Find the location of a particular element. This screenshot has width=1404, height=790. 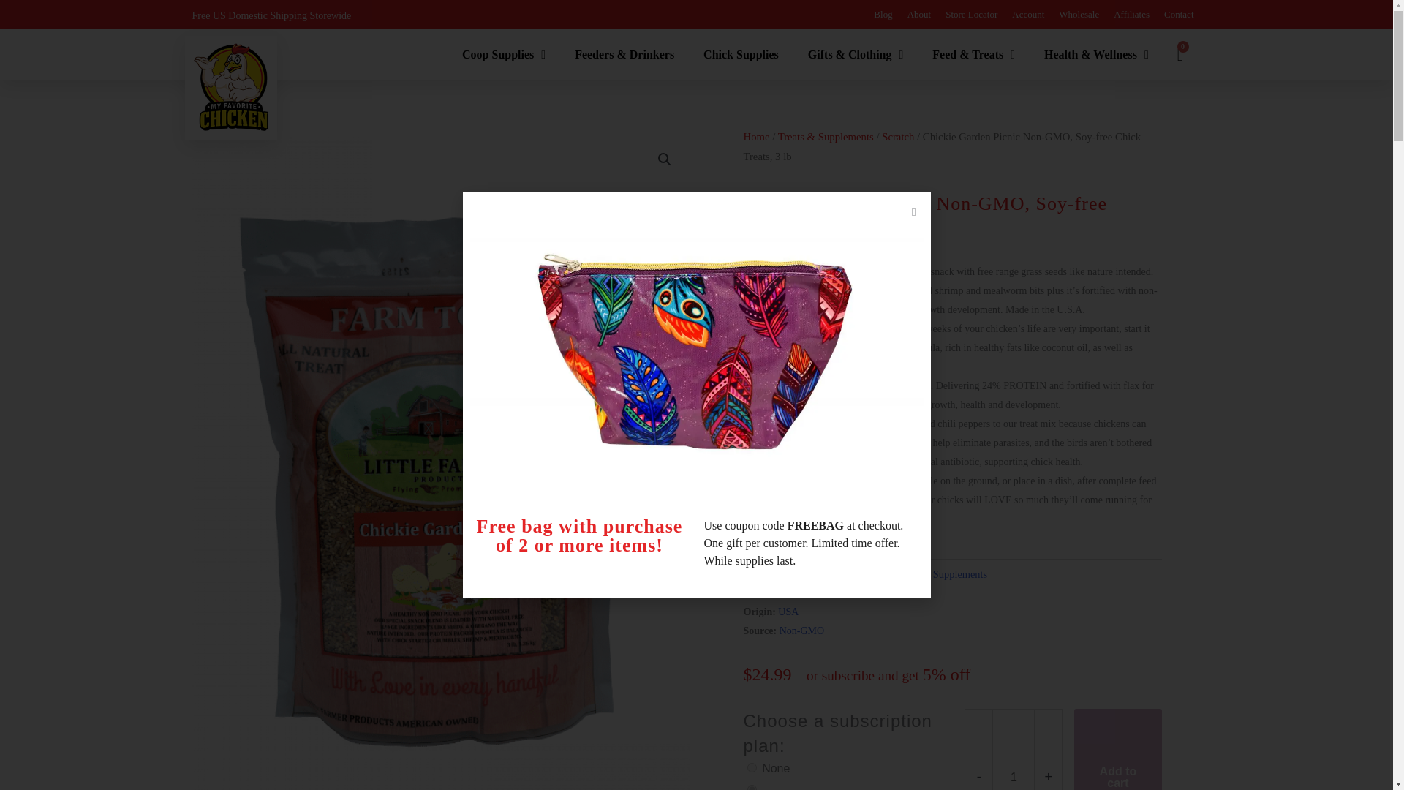

Chick Supplies is located at coordinates (740, 54).